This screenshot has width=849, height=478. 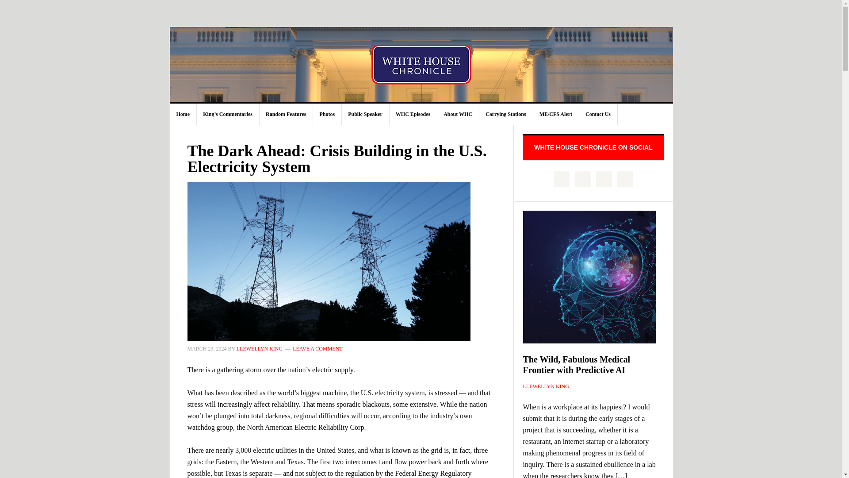 I want to click on About WHC, so click(x=458, y=114).